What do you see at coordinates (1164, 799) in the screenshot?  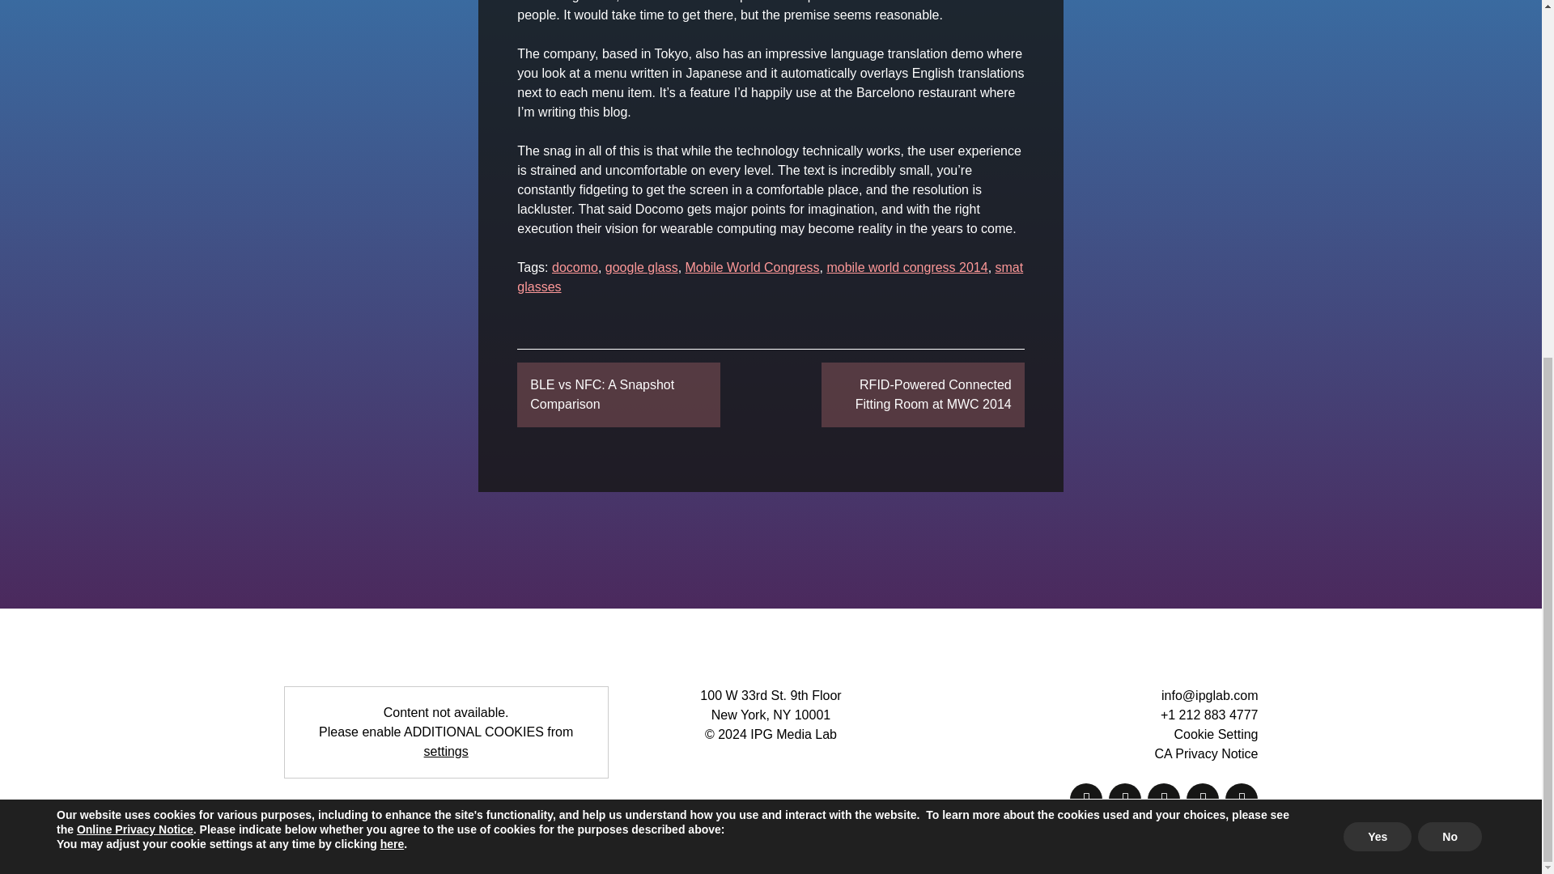 I see `Twitter` at bounding box center [1164, 799].